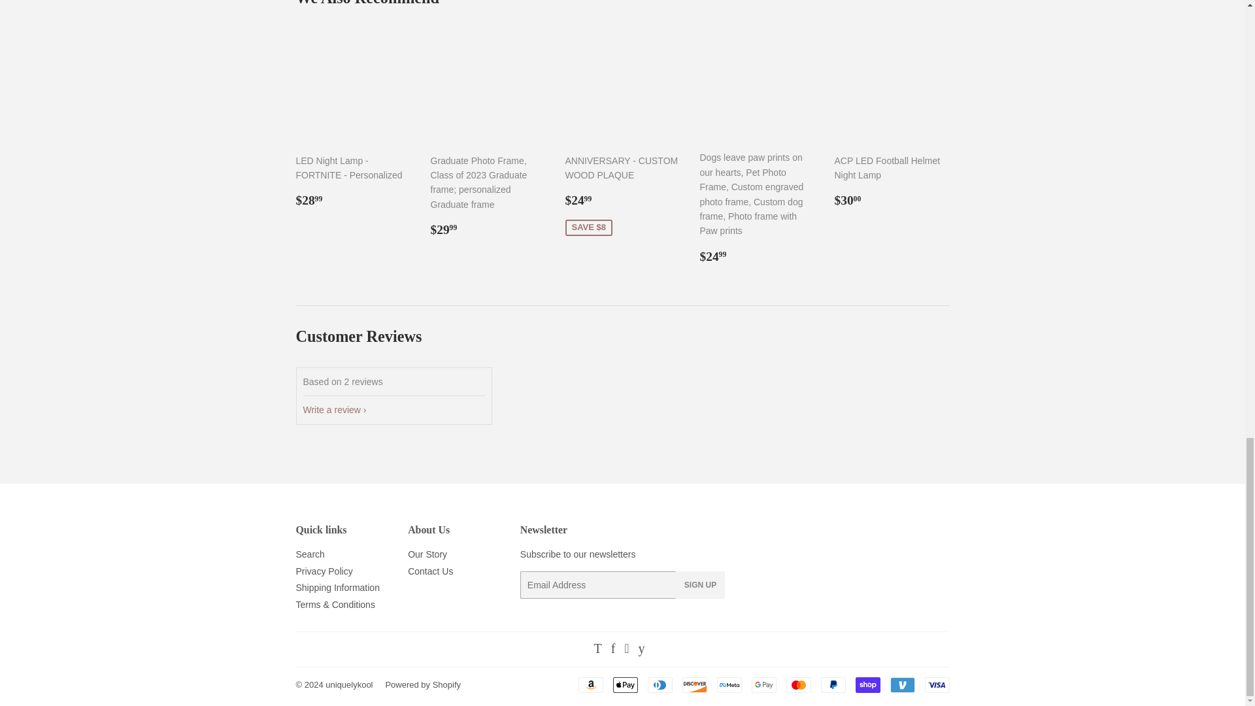  I want to click on uniquelykool on Facebook, so click(613, 650).